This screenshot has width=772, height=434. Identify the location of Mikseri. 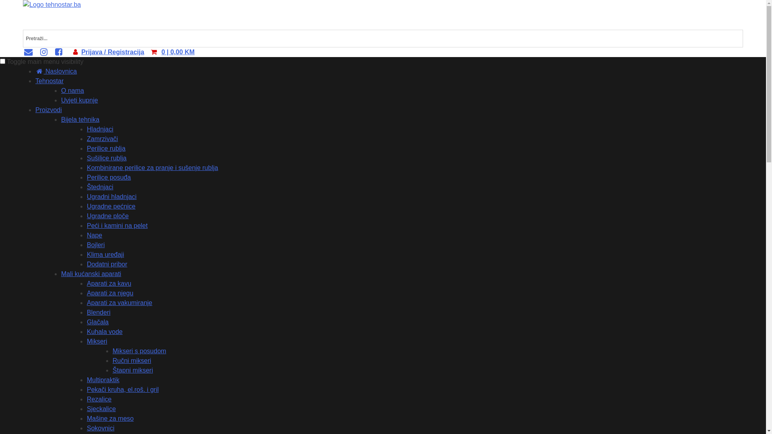
(97, 342).